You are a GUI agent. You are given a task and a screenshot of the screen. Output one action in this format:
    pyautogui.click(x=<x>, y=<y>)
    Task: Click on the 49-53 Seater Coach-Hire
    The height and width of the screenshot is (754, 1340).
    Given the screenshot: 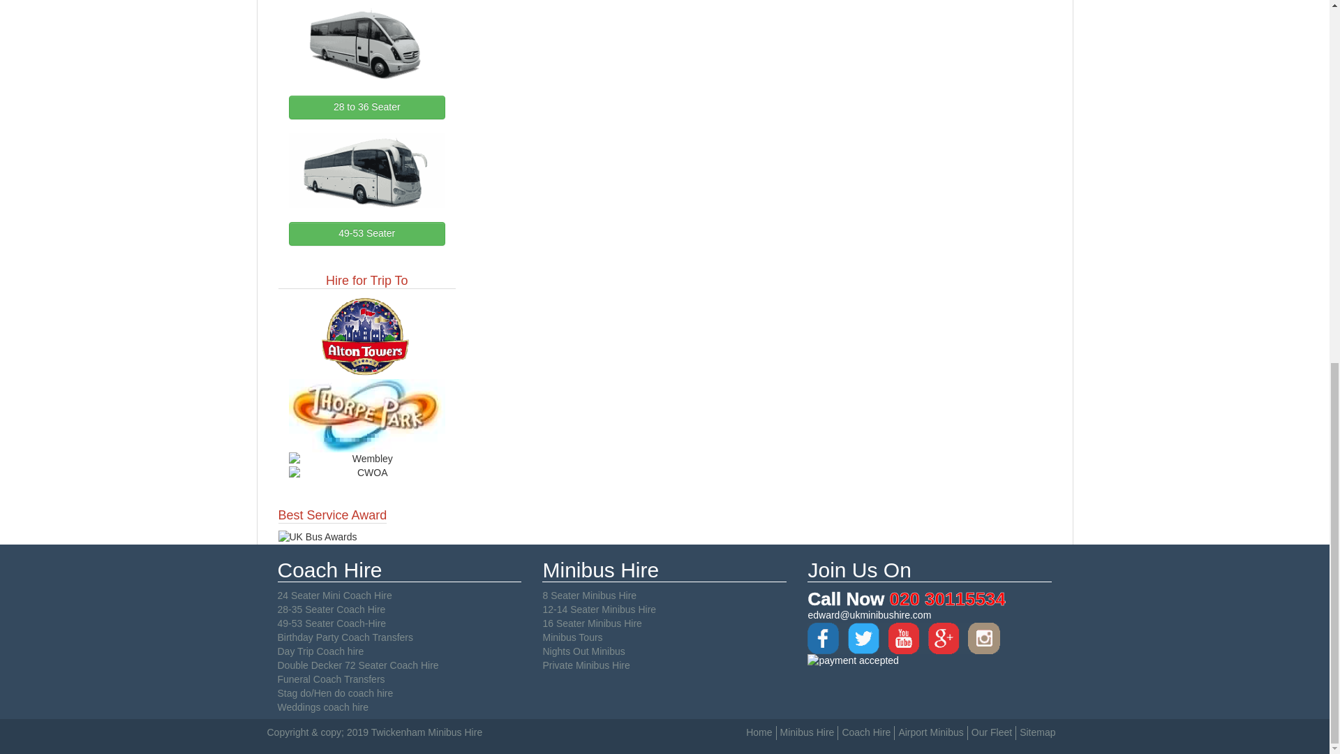 What is the action you would take?
    pyautogui.click(x=332, y=623)
    